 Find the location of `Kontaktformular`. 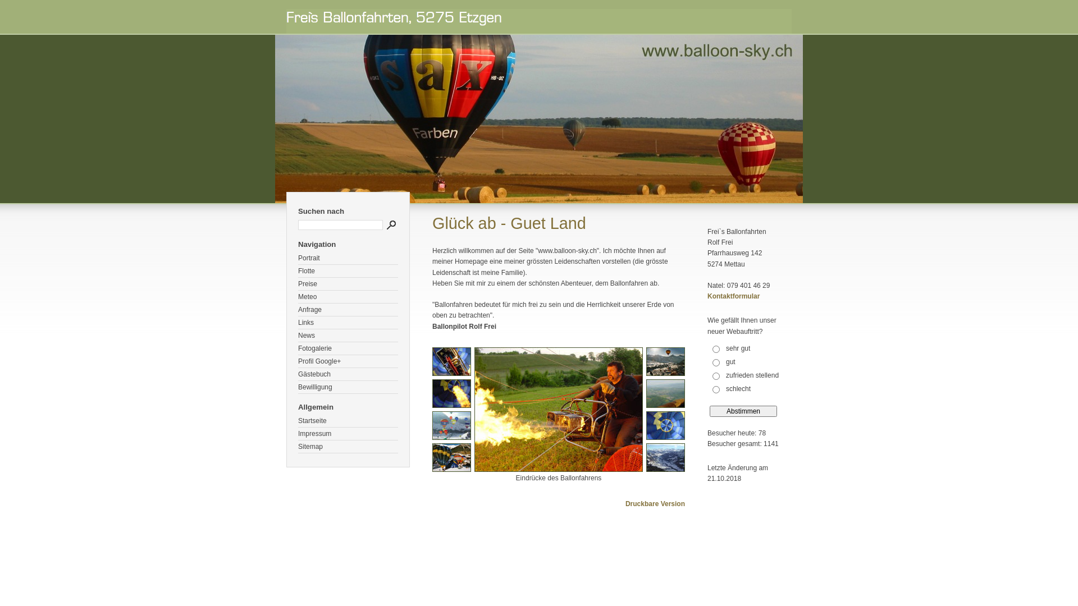

Kontaktformular is located at coordinates (733, 296).